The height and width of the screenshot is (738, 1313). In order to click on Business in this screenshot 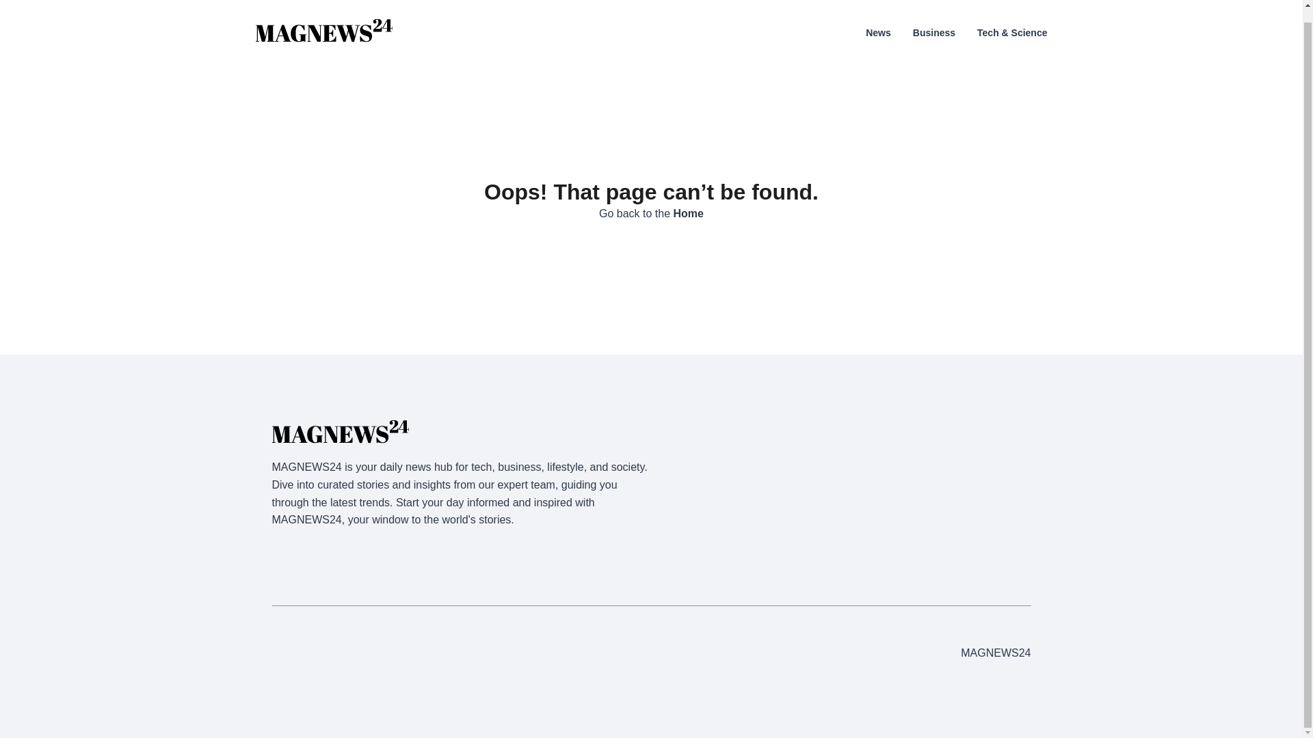, I will do `click(934, 19)`.